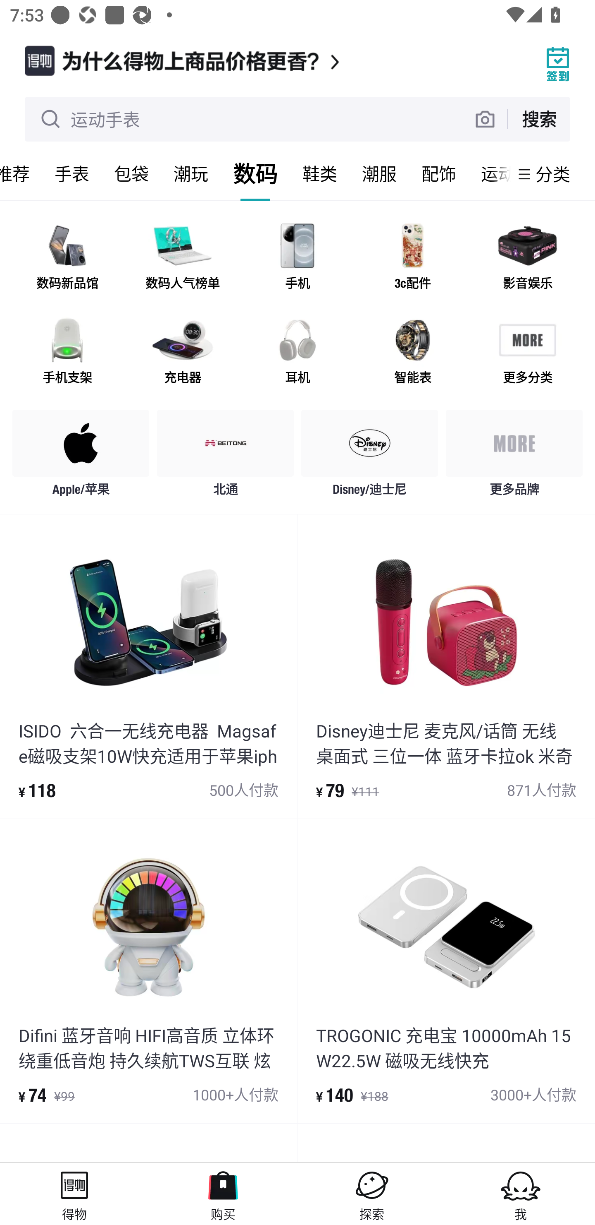  I want to click on Apple/苹果, so click(81, 456).